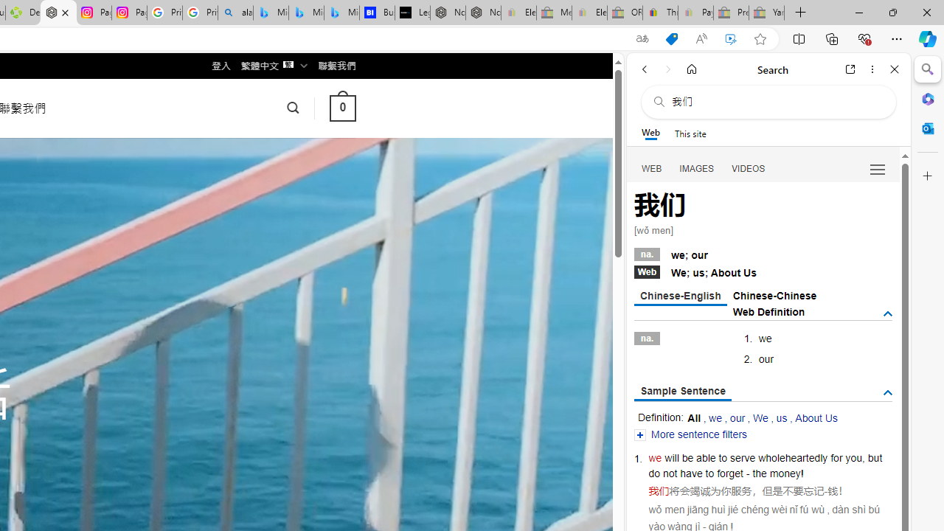  I want to click on Show translate options, so click(642, 39).